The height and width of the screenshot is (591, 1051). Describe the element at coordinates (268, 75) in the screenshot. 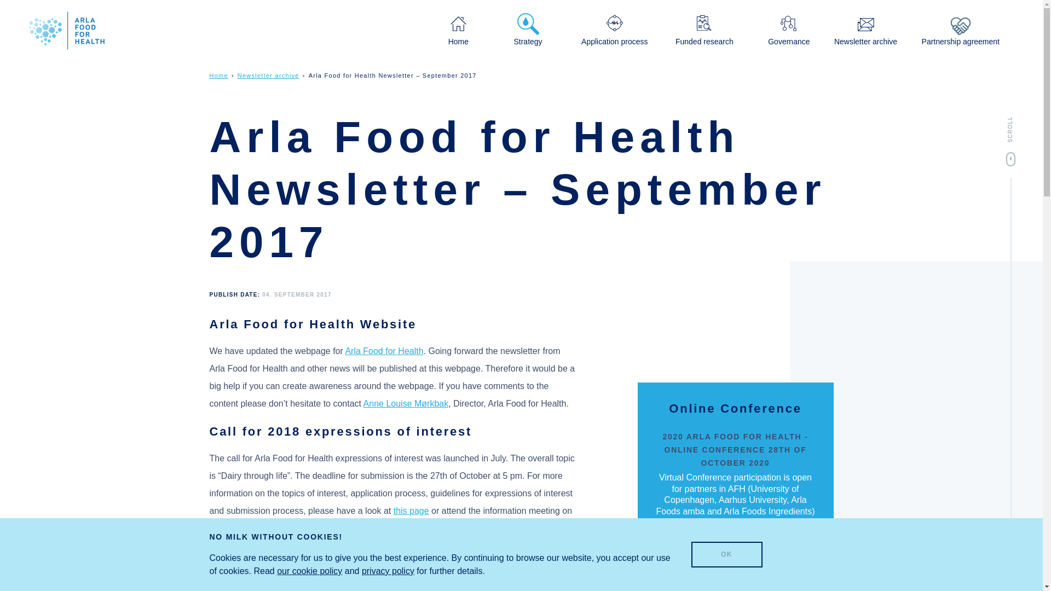

I see `Newsletter archive` at that location.